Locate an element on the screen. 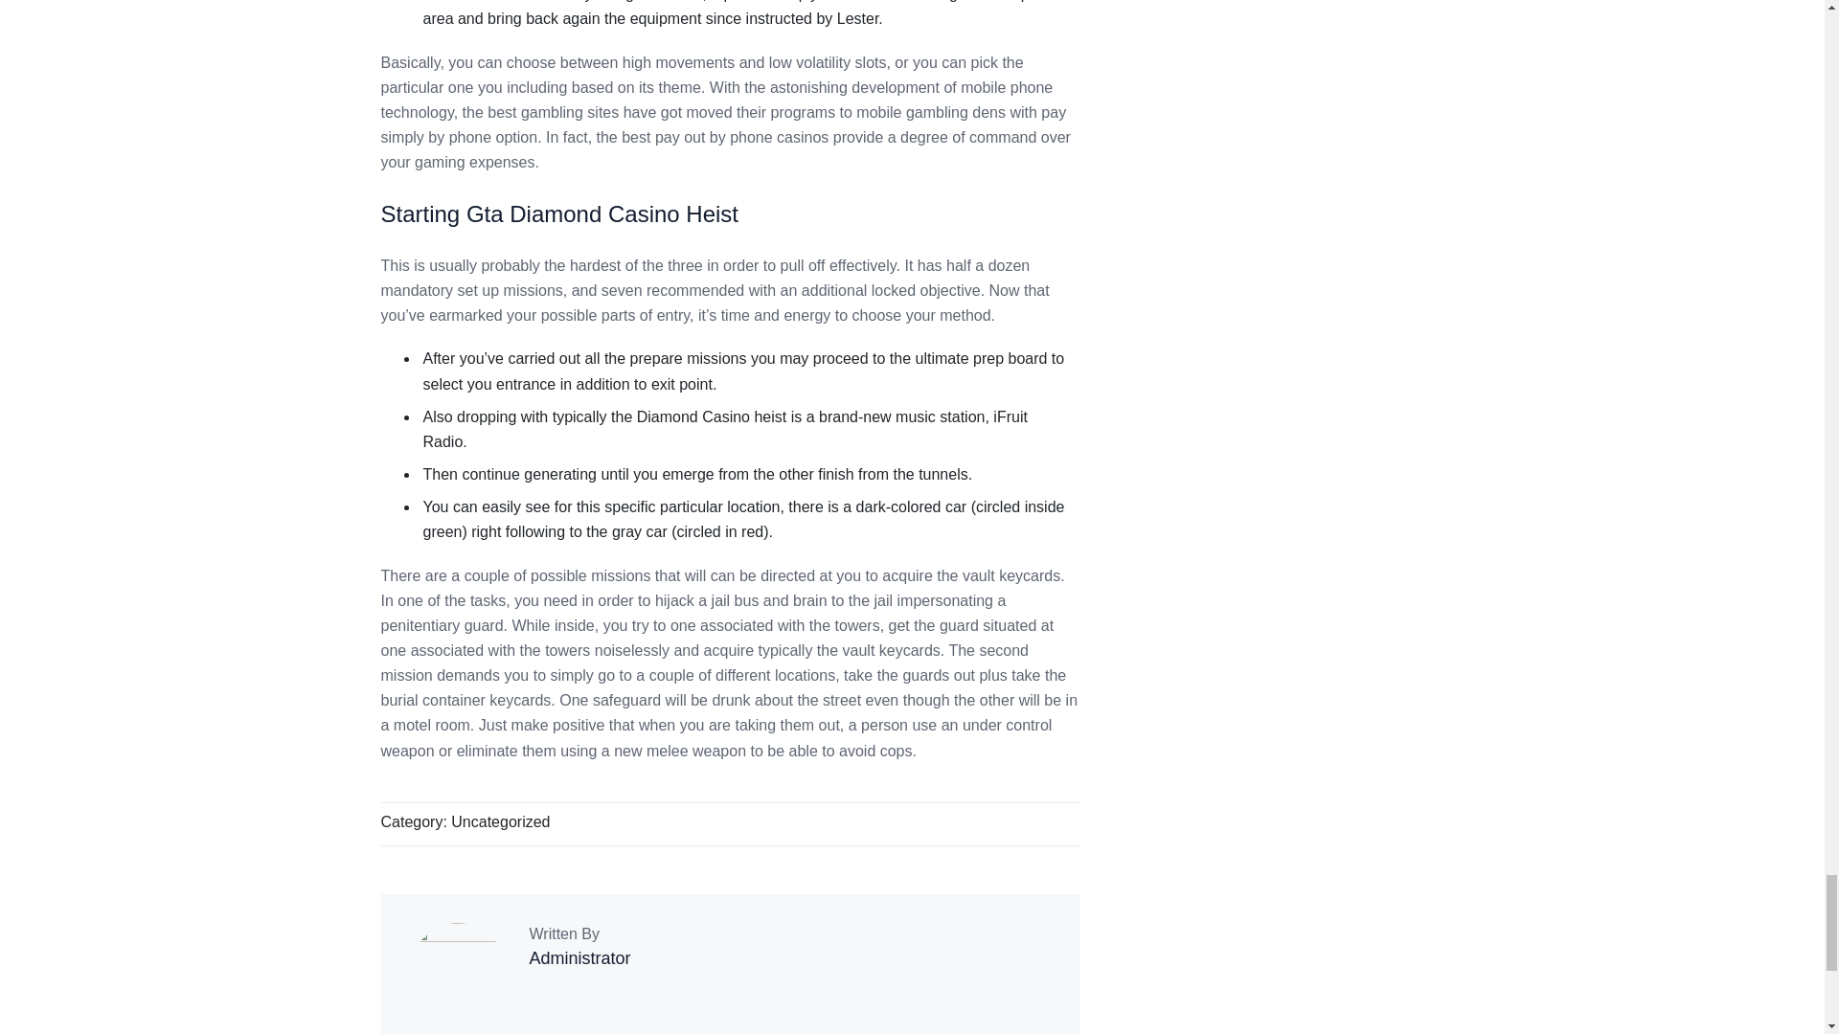 The height and width of the screenshot is (1034, 1839). Posts by Administrator is located at coordinates (579, 957).